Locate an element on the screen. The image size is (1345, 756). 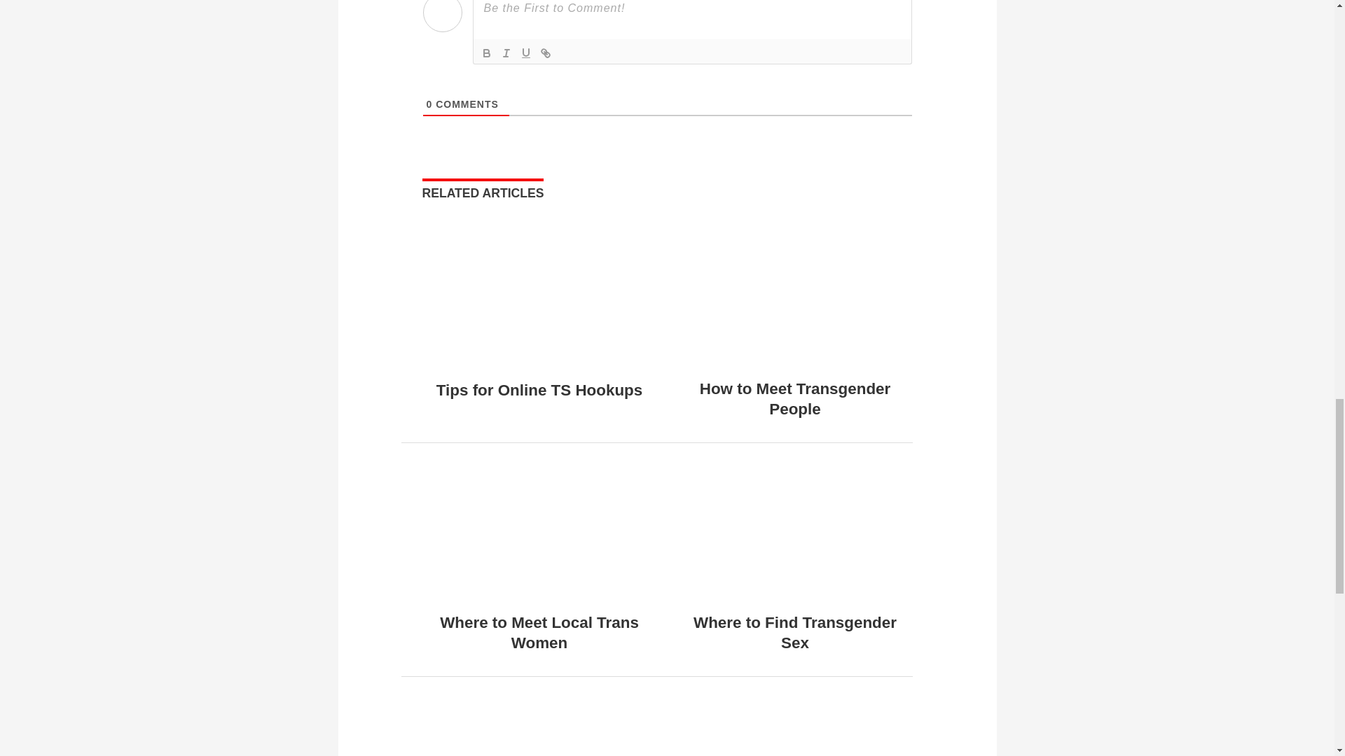
Tips for Online TS Hookups is located at coordinates (539, 358).